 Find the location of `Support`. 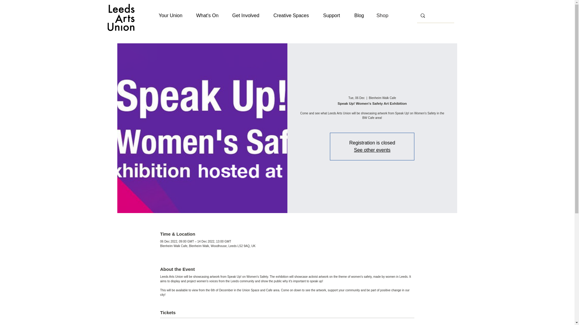

Support is located at coordinates (332, 16).